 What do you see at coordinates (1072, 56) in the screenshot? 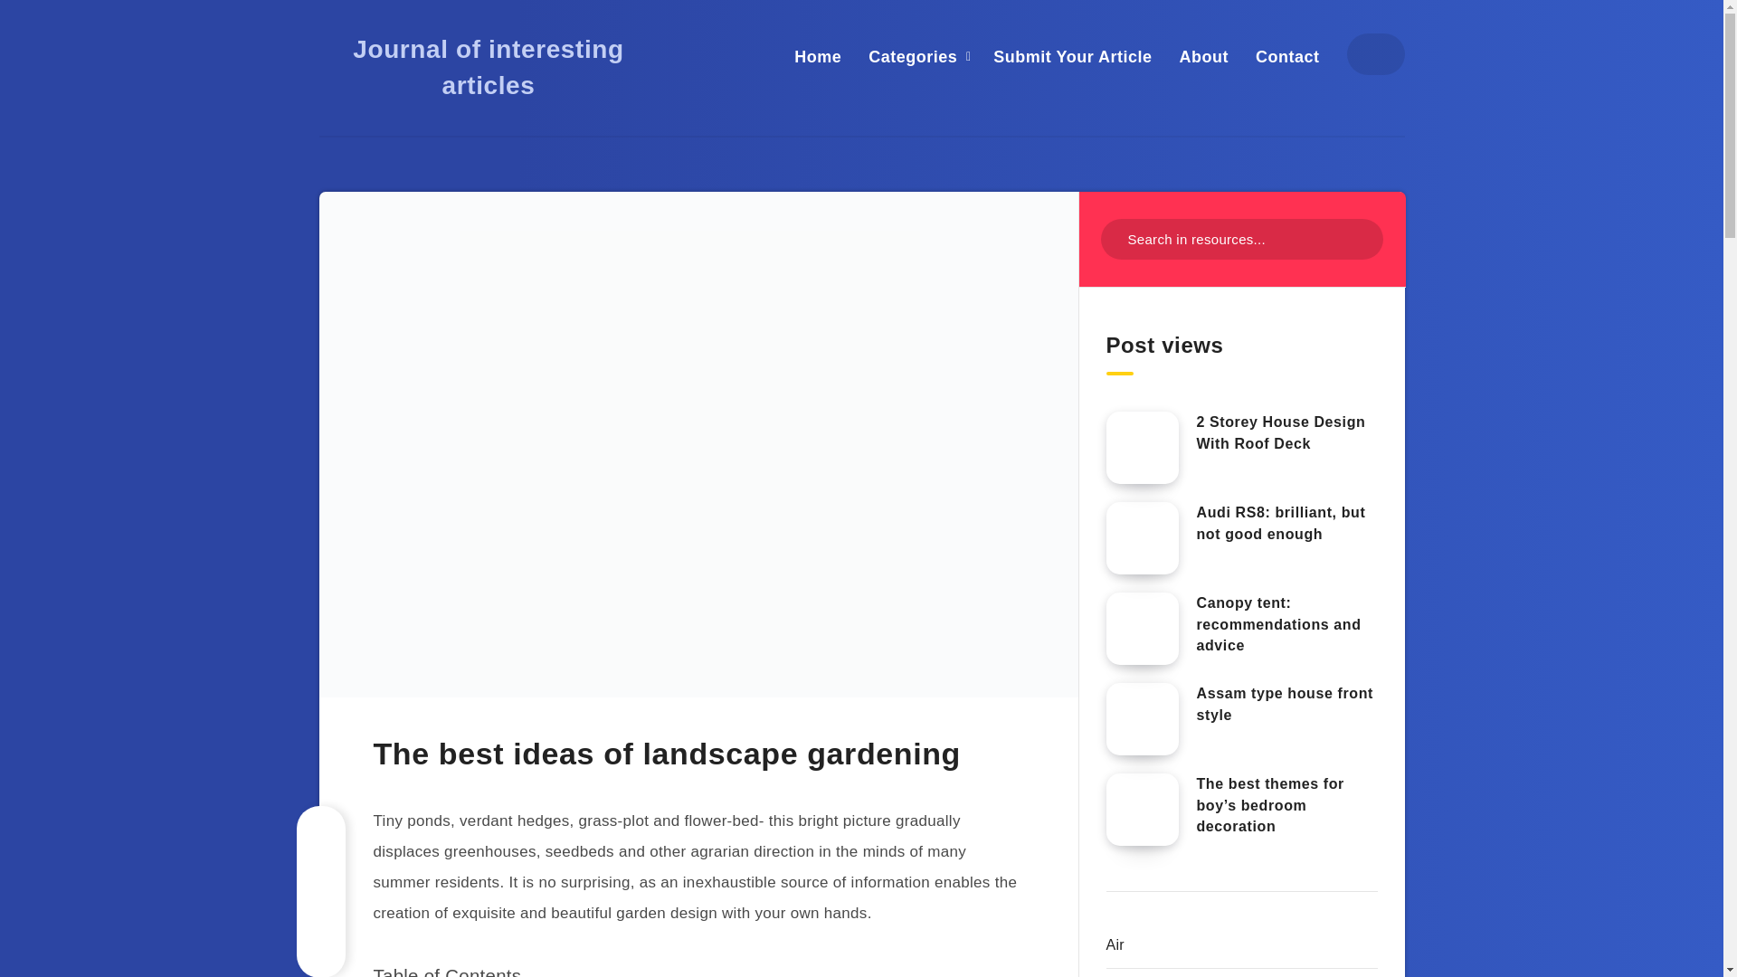
I see `Submit Your Article` at bounding box center [1072, 56].